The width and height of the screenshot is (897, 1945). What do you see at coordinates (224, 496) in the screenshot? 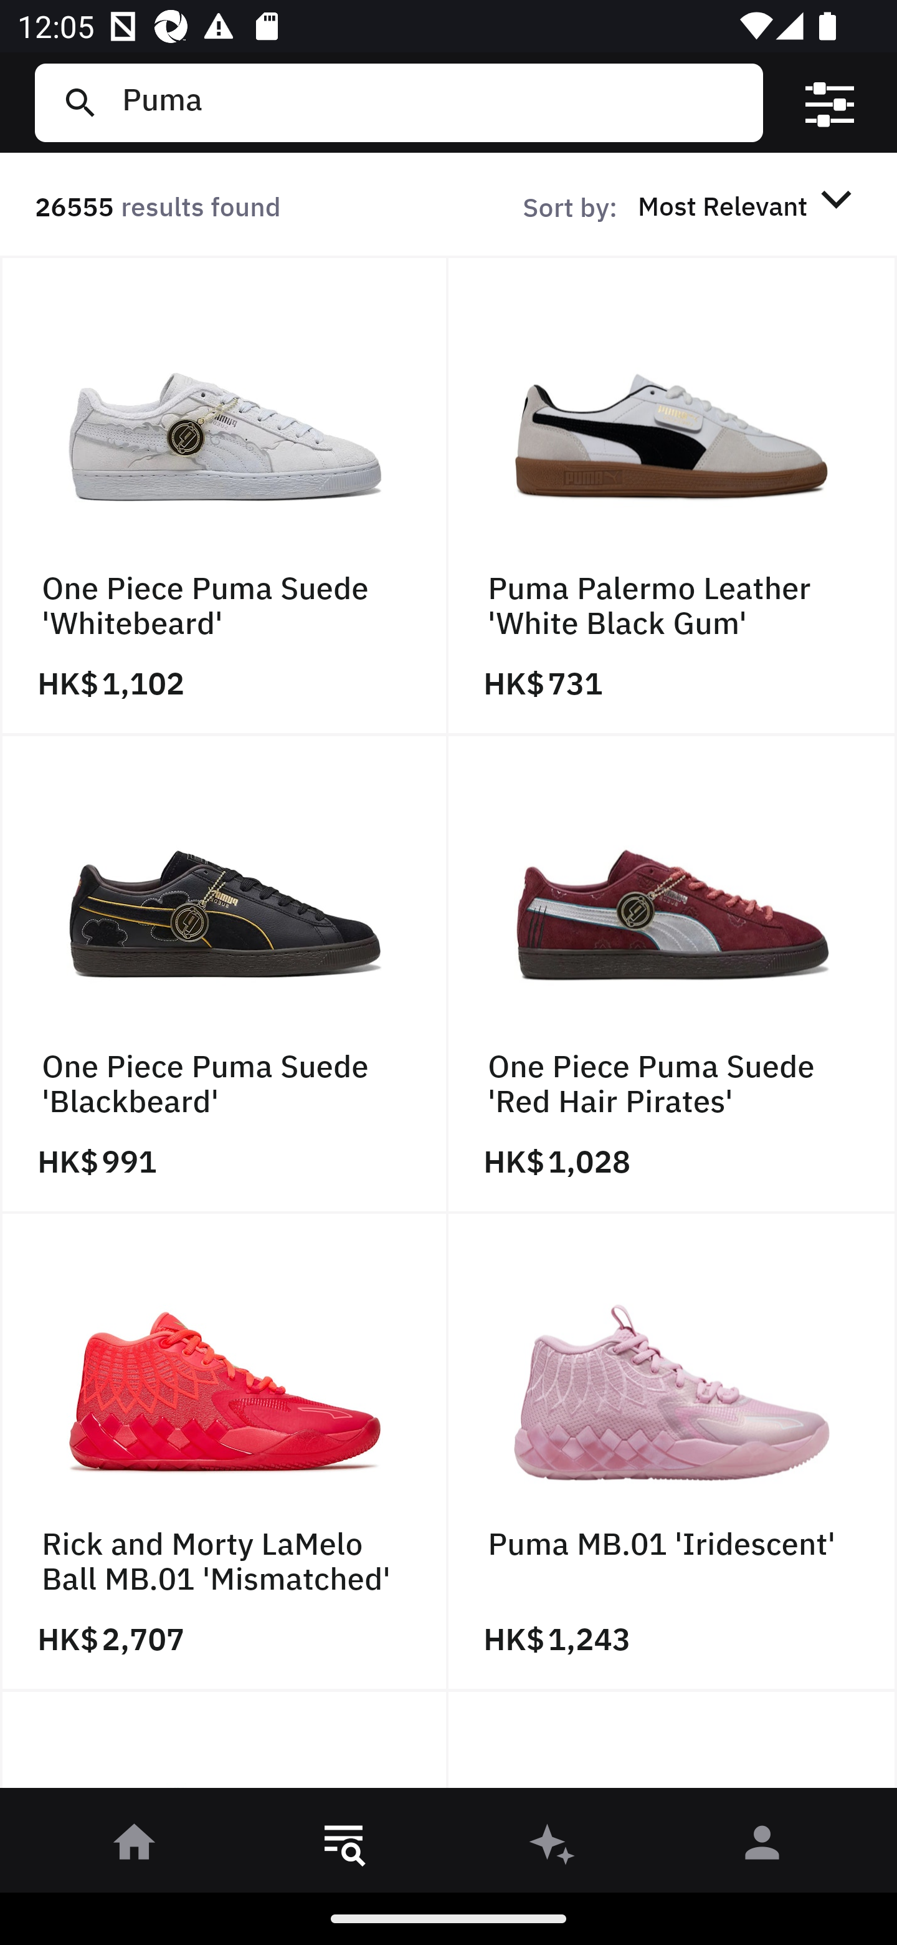
I see `One Piece Puma Suede 'Whitebeard' HK$ 1,102` at bounding box center [224, 496].